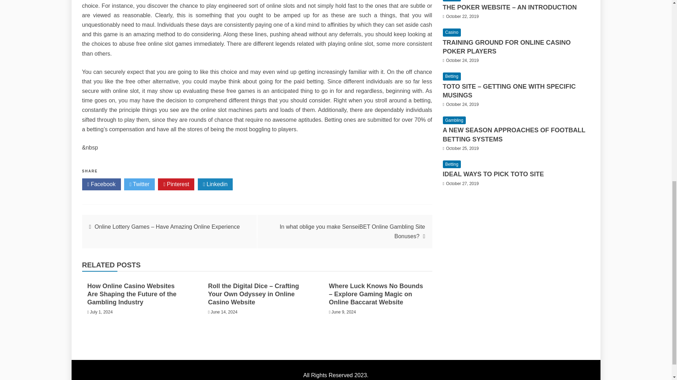  What do you see at coordinates (215, 184) in the screenshot?
I see `Linkedin` at bounding box center [215, 184].